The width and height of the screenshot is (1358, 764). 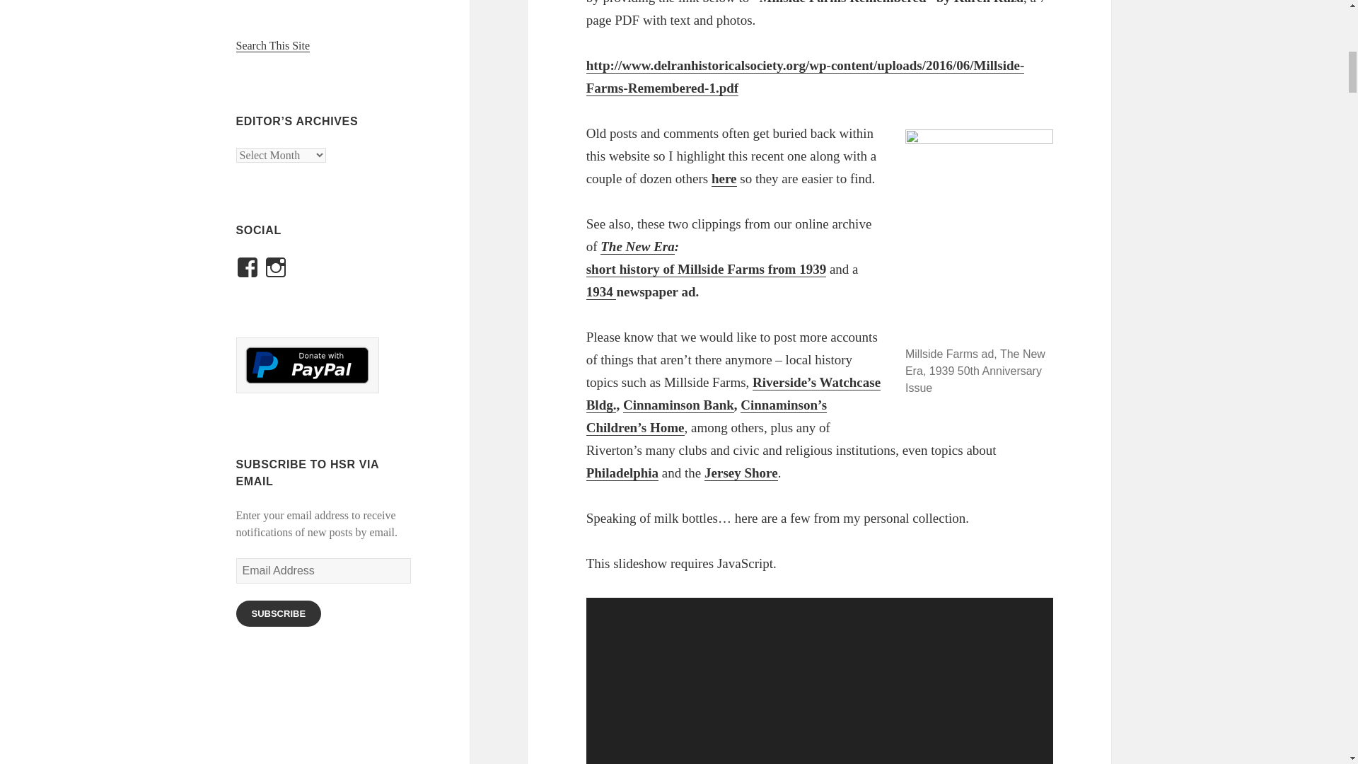 What do you see at coordinates (741, 473) in the screenshot?
I see `Jersey Shore` at bounding box center [741, 473].